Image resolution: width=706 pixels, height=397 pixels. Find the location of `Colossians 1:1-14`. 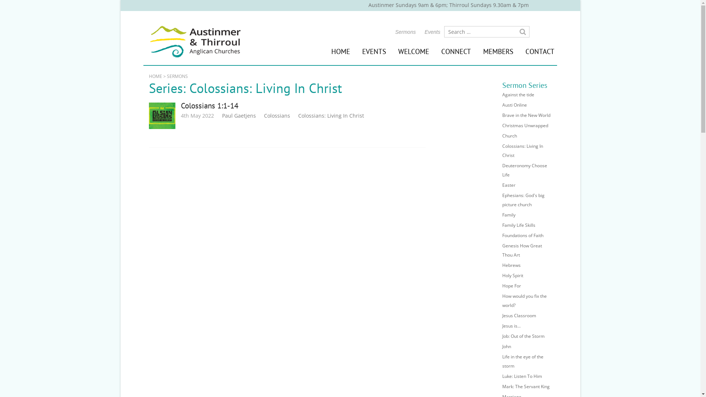

Colossians 1:1-14 is located at coordinates (210, 106).